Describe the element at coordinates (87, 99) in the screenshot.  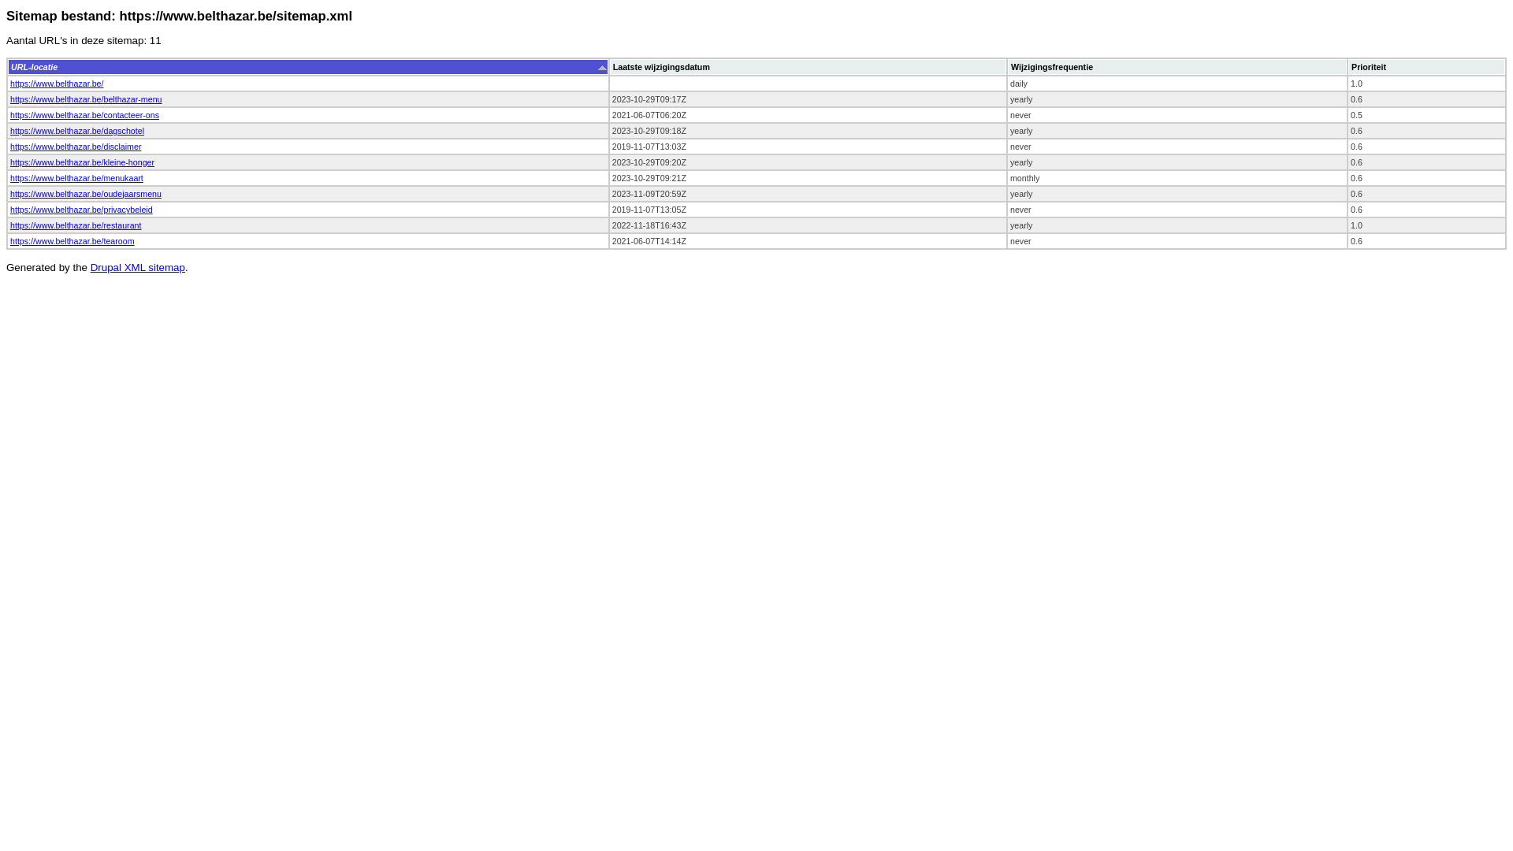
I see `https://www.belthazar.be/belthazar-menu` at that location.